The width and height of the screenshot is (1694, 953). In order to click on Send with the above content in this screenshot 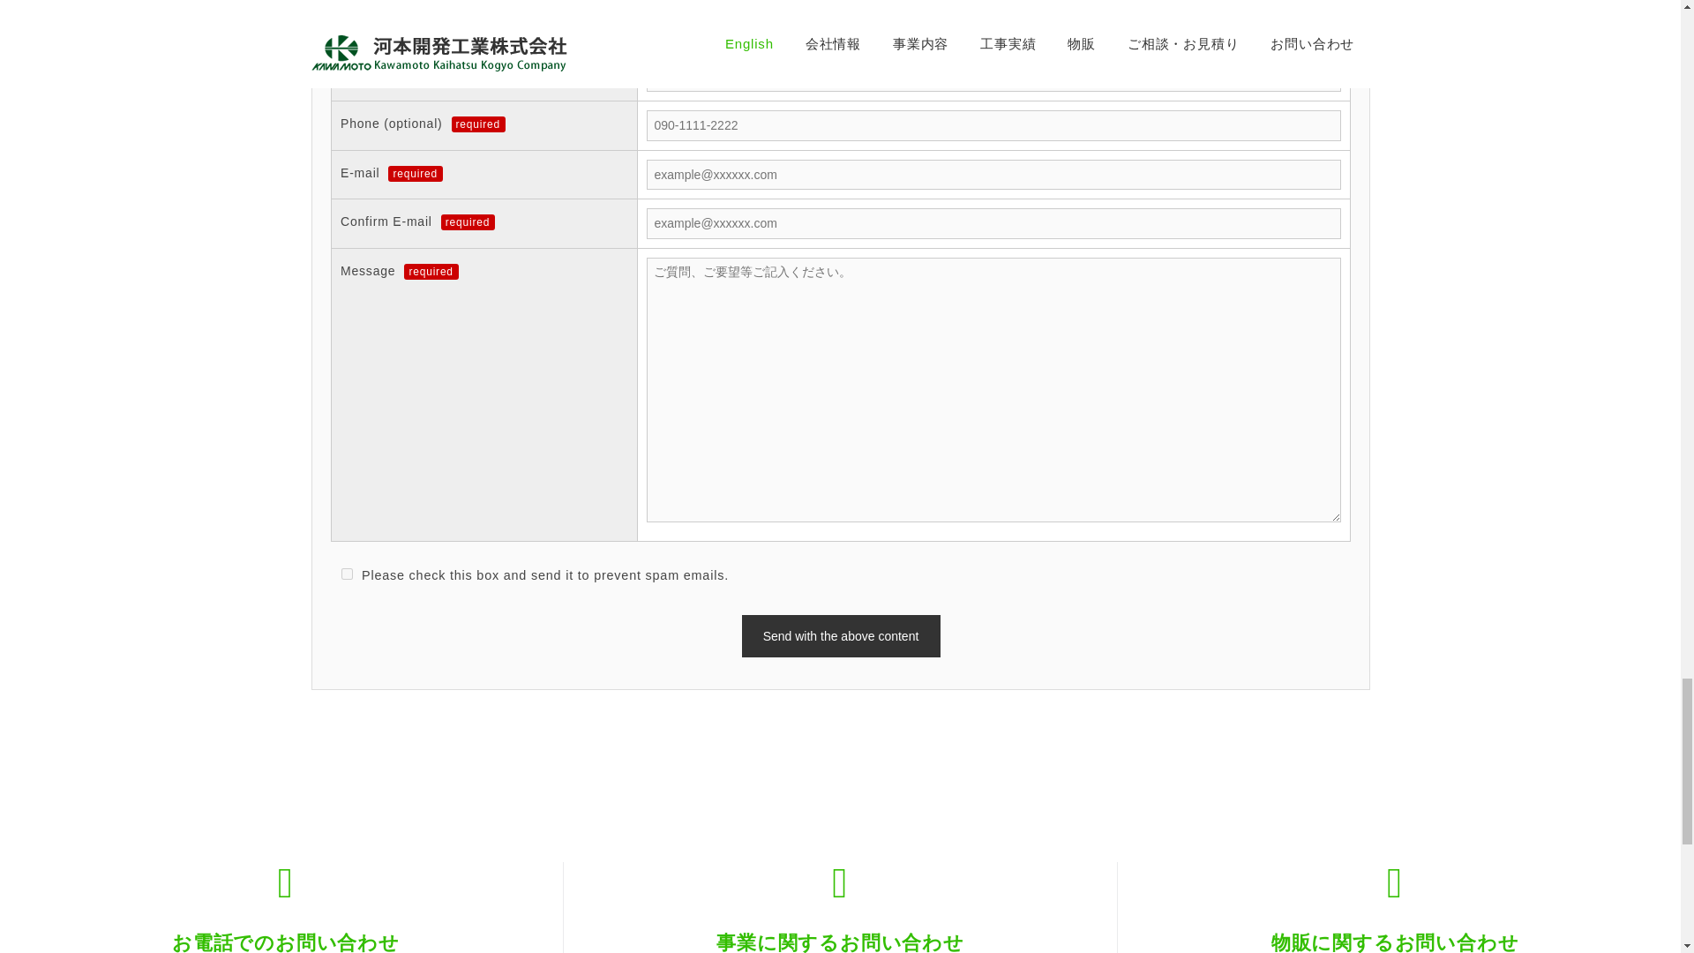, I will do `click(840, 635)`.